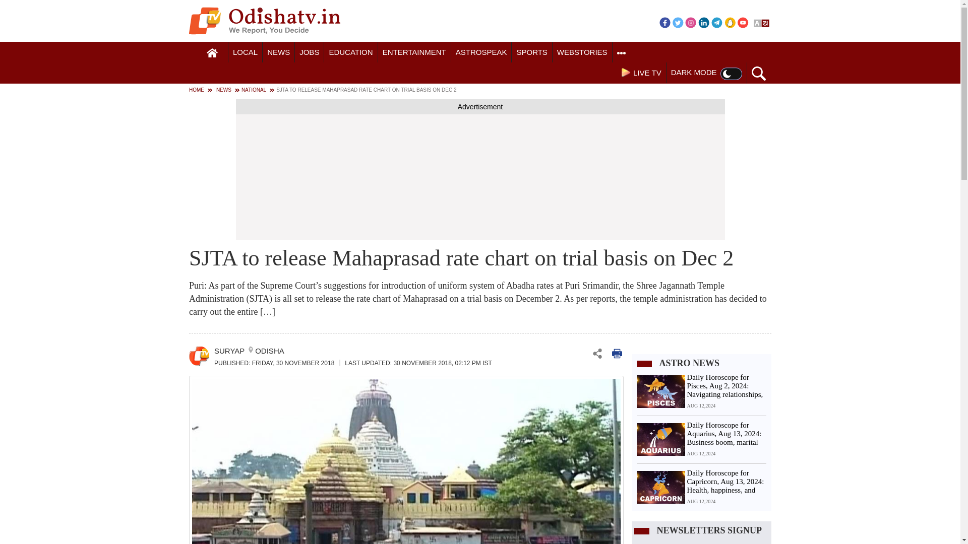  I want to click on Telegram, so click(717, 22).